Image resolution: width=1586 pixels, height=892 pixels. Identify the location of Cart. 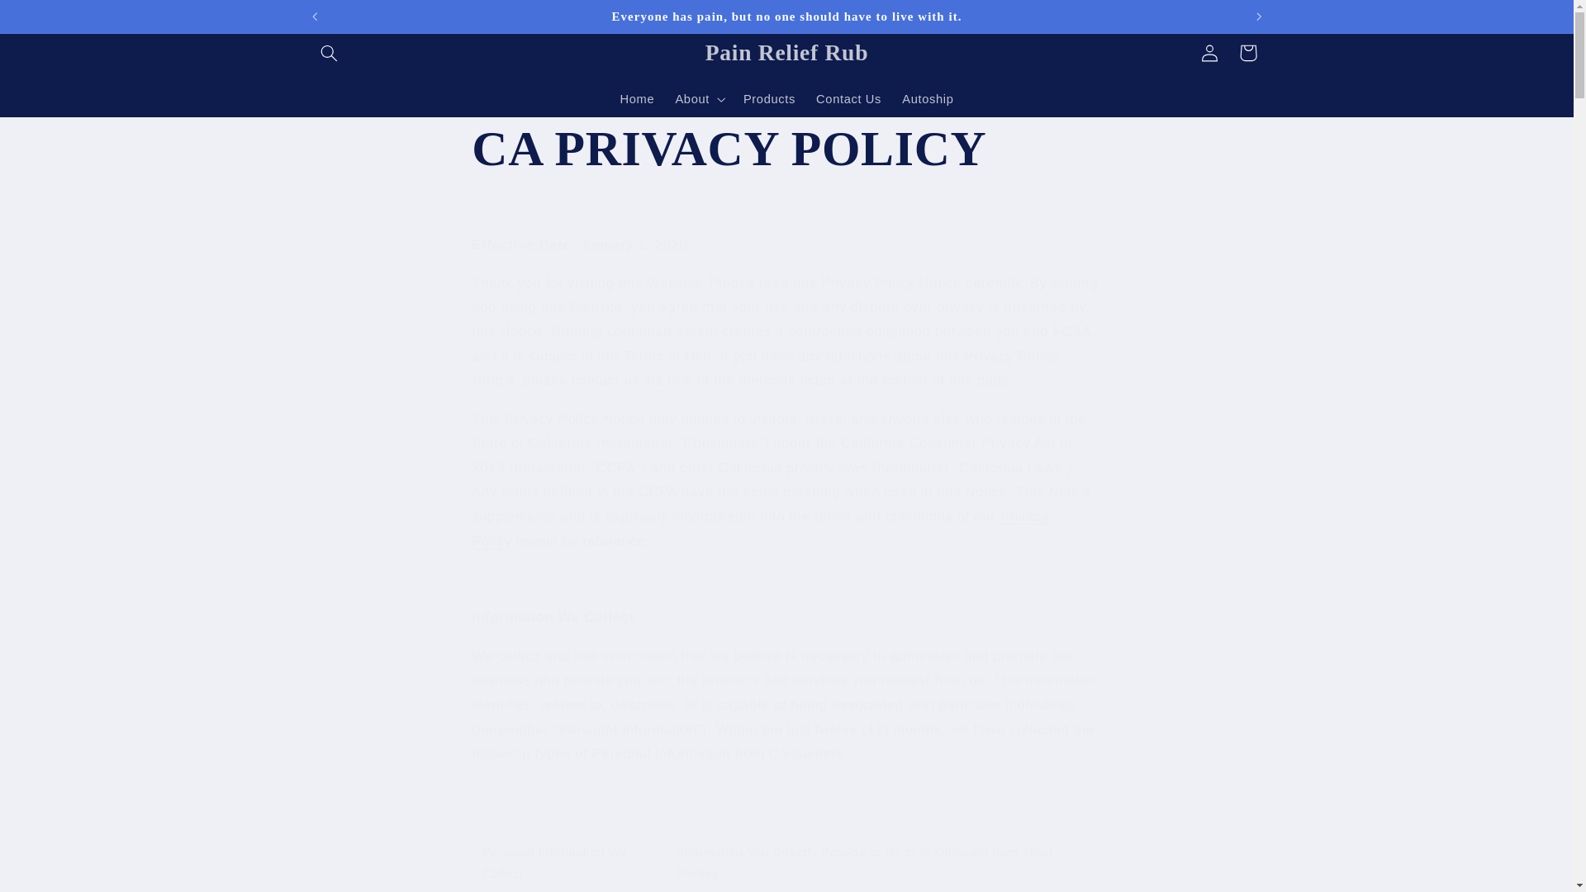
(1248, 53).